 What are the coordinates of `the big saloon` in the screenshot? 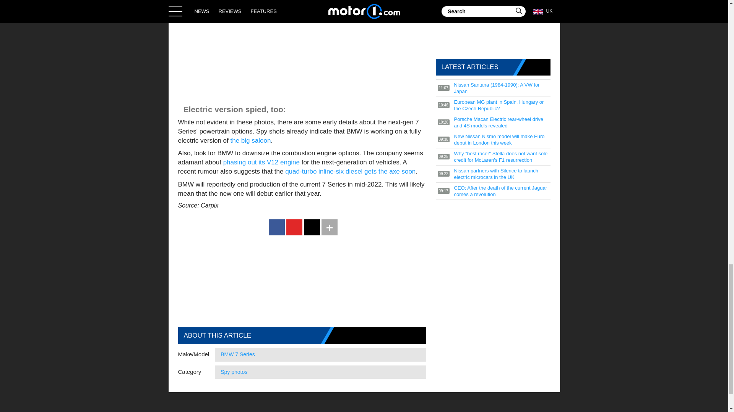 It's located at (250, 140).